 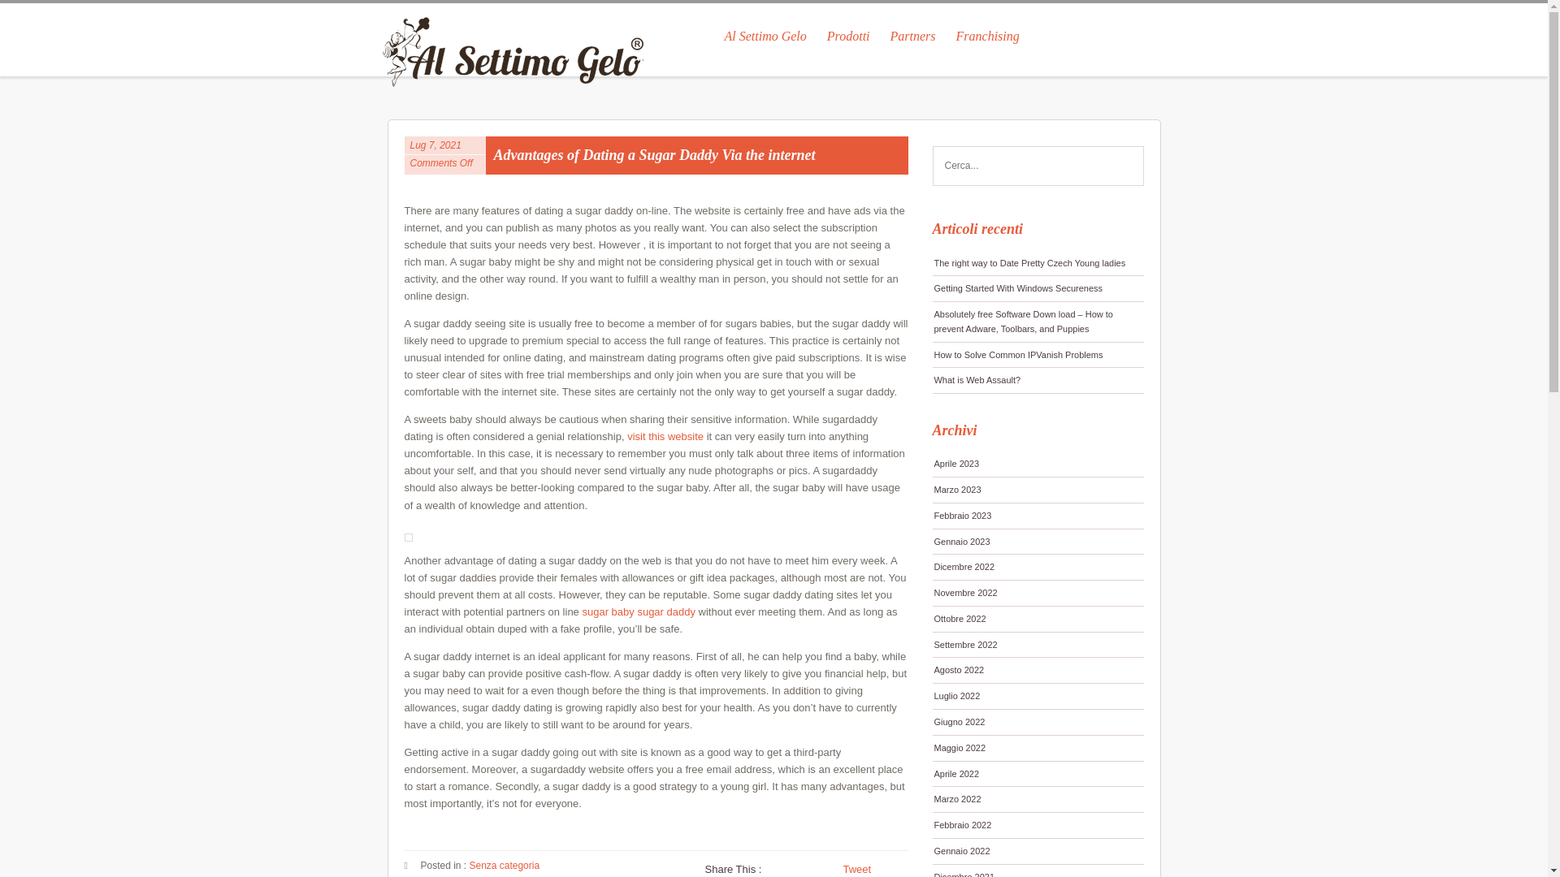 I want to click on Luglio 2022, so click(x=1038, y=696).